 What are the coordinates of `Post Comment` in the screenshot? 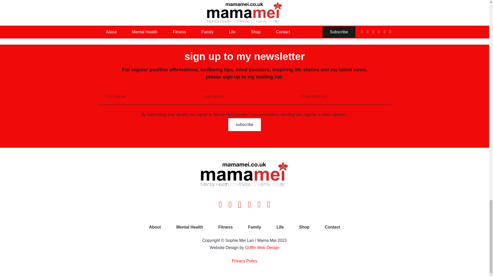 It's located at (119, 25).